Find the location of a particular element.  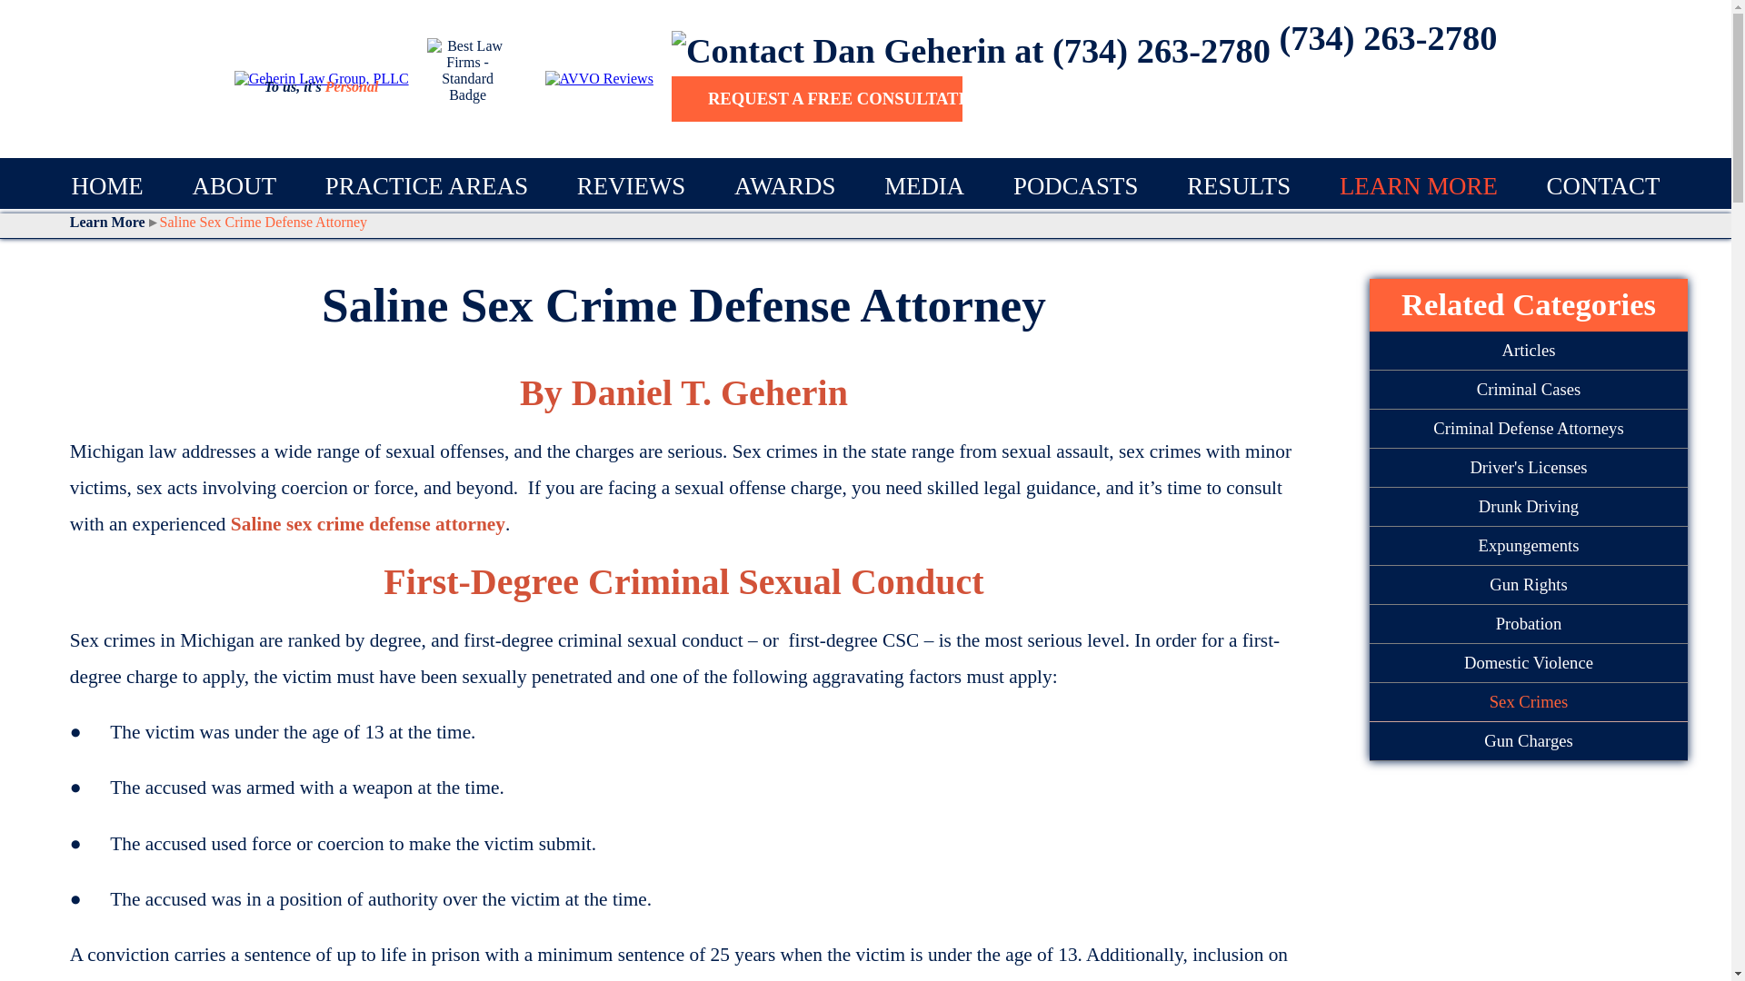

REVIEWS is located at coordinates (631, 185).